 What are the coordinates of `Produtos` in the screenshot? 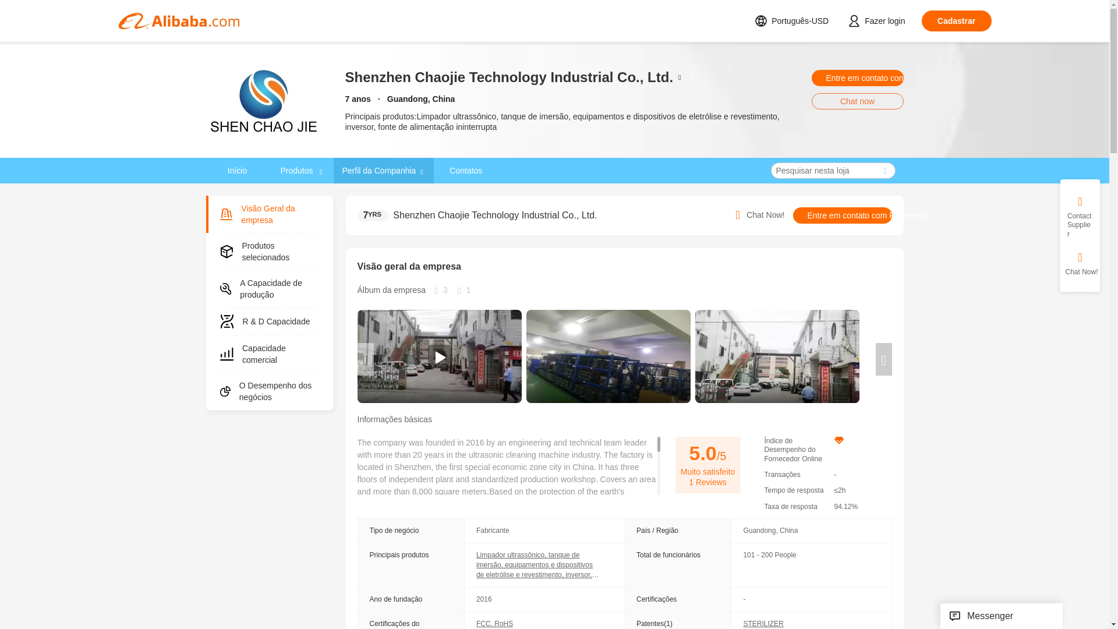 It's located at (301, 171).